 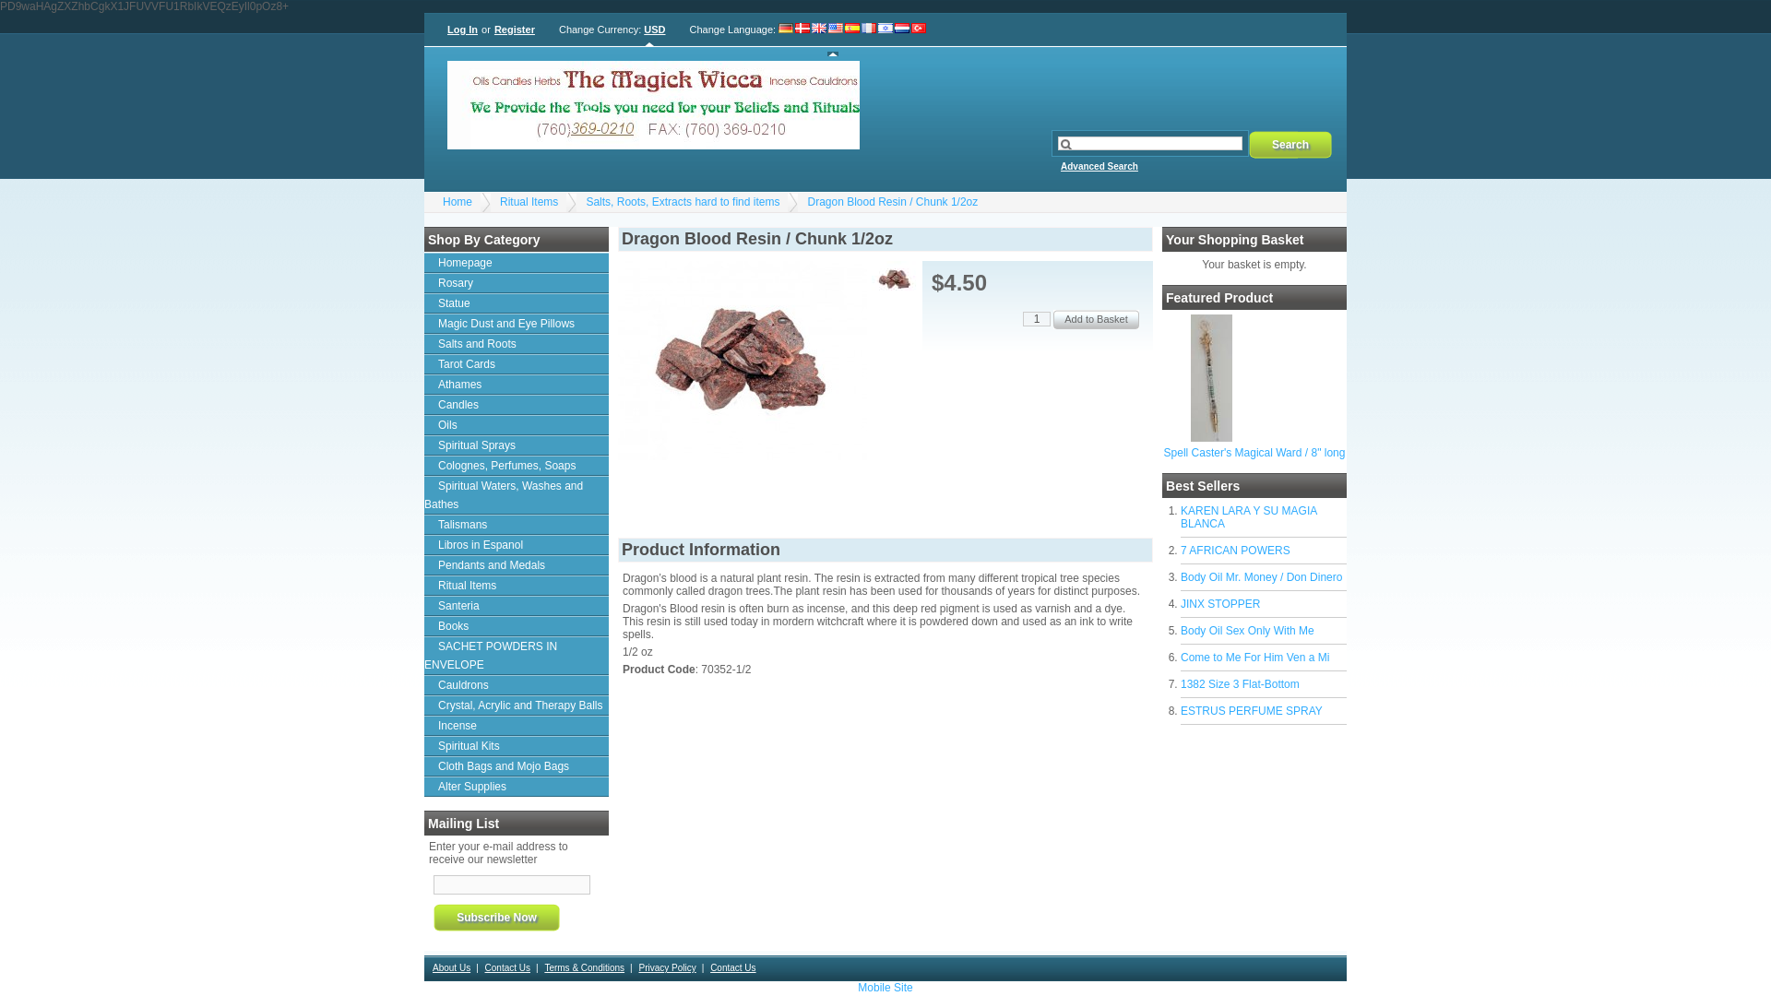 I want to click on Register, so click(x=515, y=30).